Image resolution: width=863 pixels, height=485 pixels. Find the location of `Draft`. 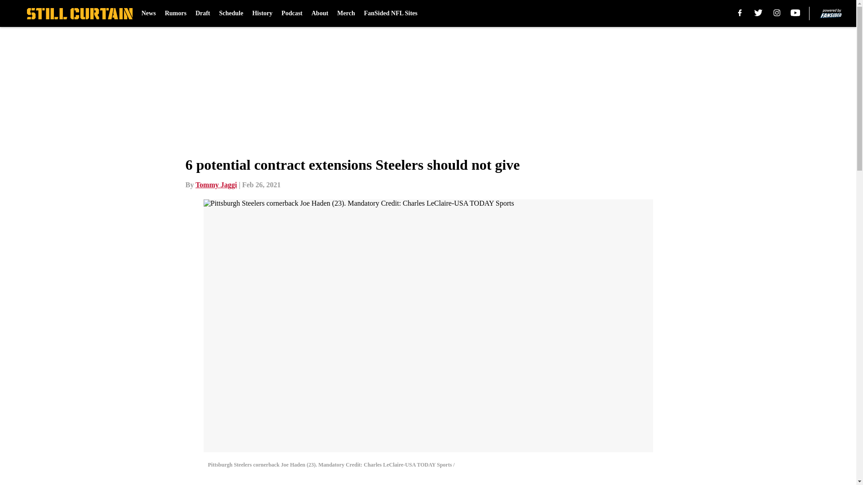

Draft is located at coordinates (203, 13).